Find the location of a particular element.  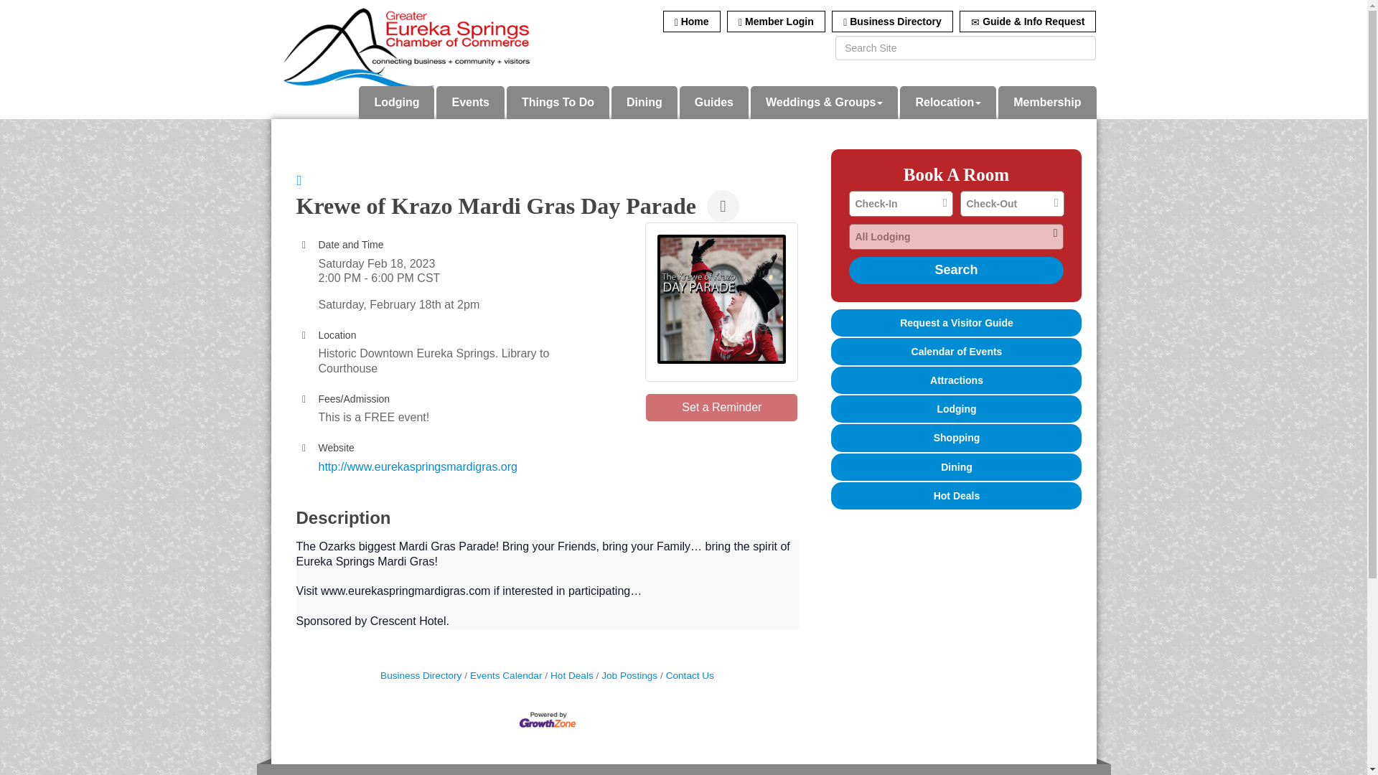

Dining is located at coordinates (645, 102).